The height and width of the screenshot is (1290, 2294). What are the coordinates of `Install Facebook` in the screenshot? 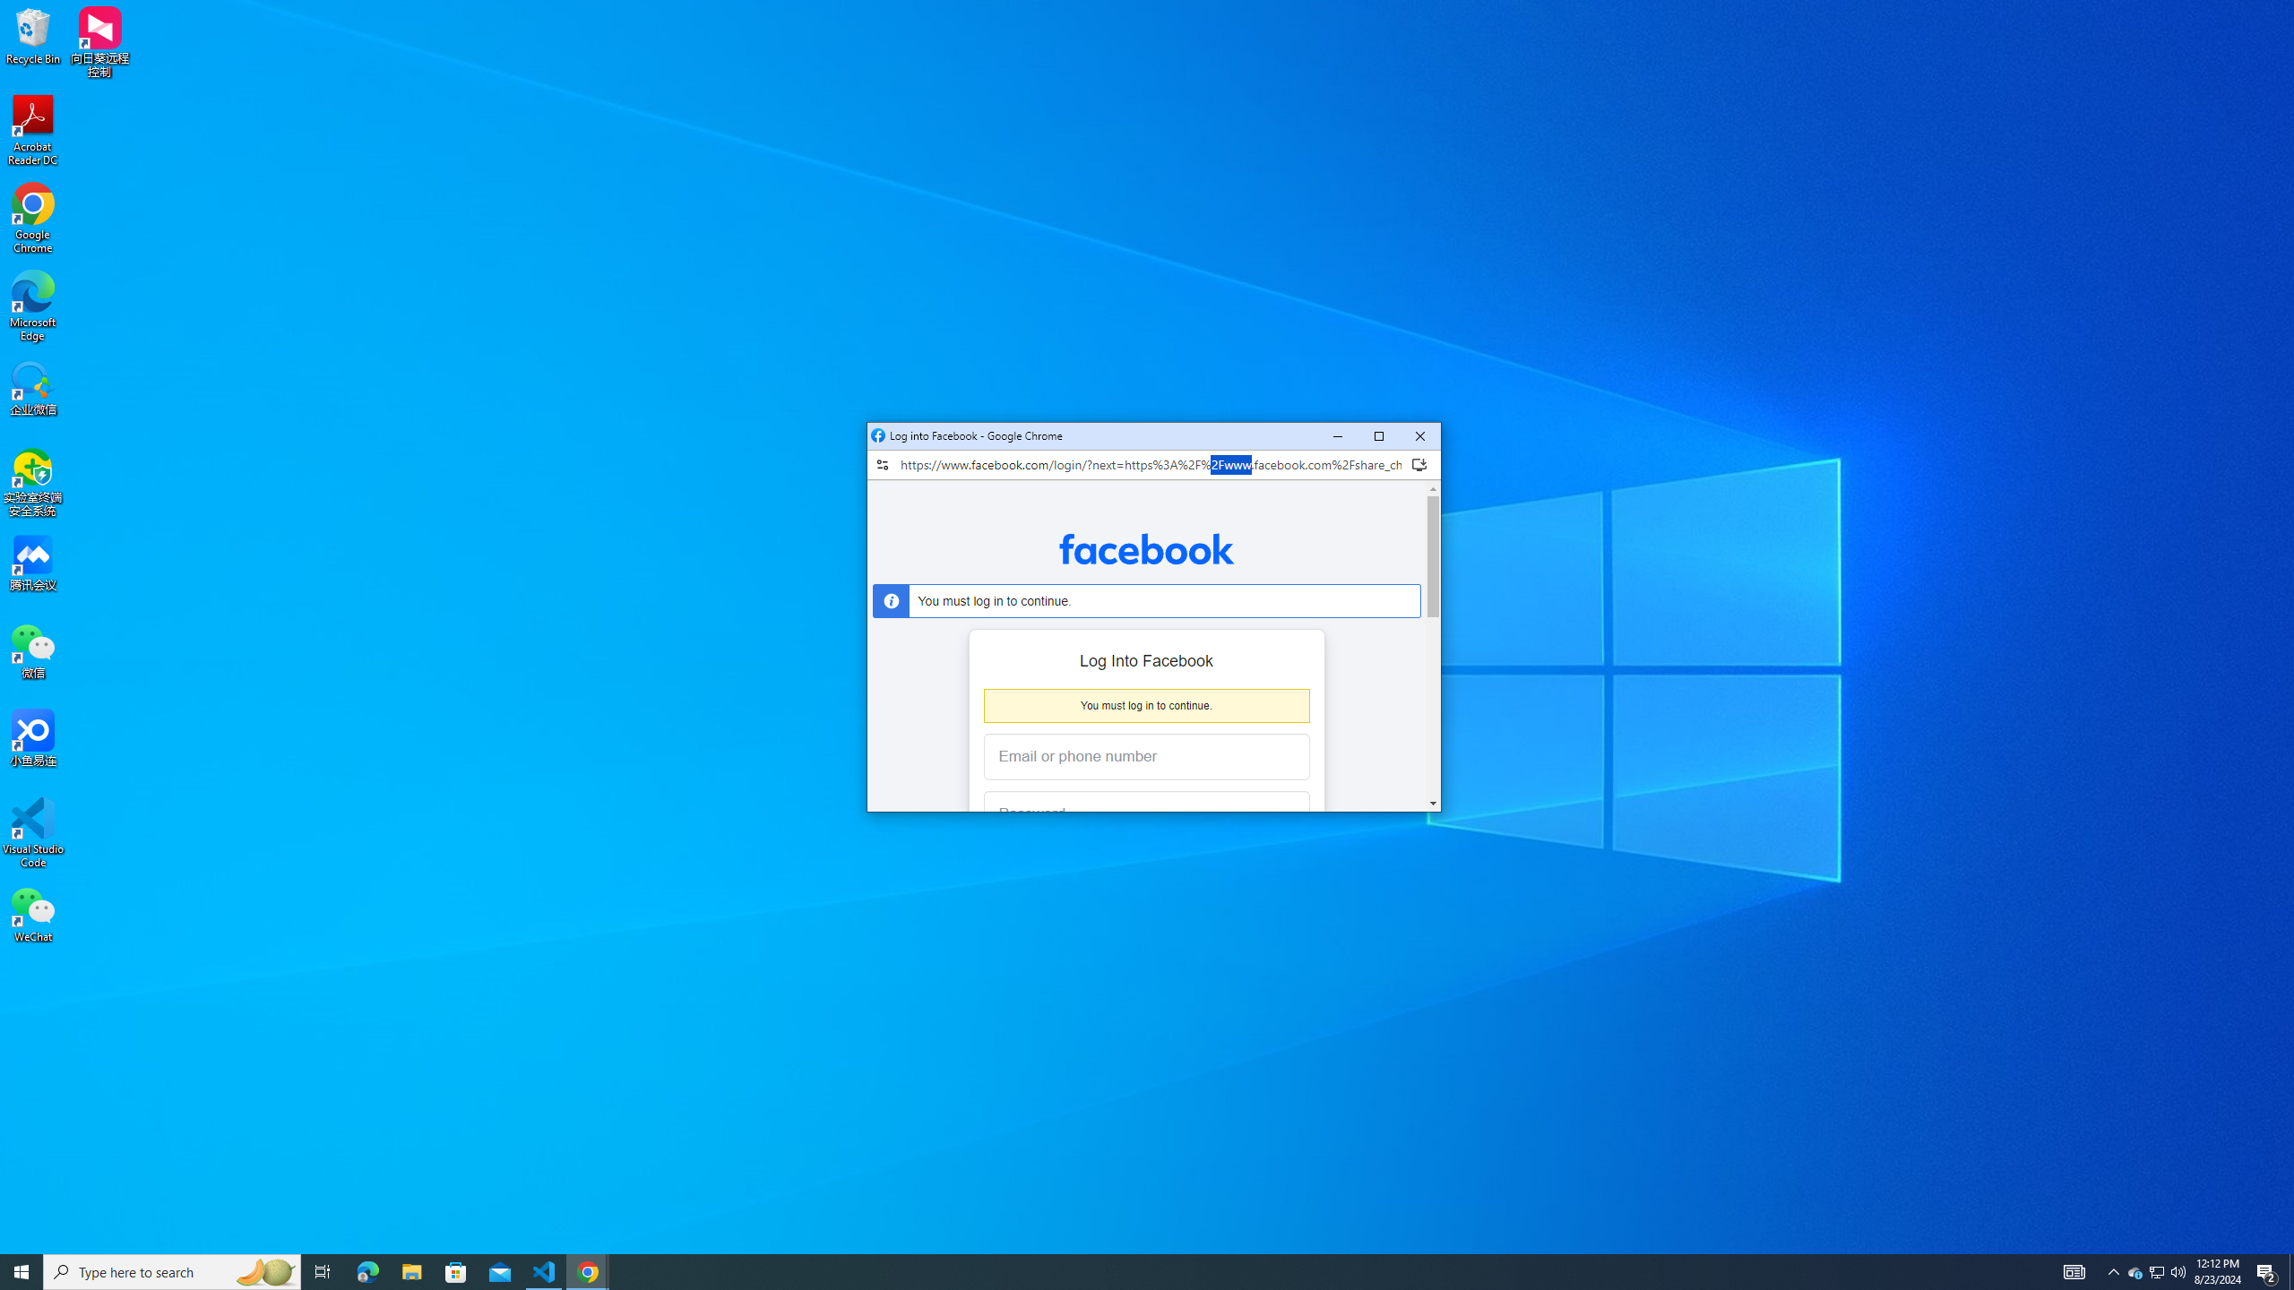 It's located at (1418, 464).